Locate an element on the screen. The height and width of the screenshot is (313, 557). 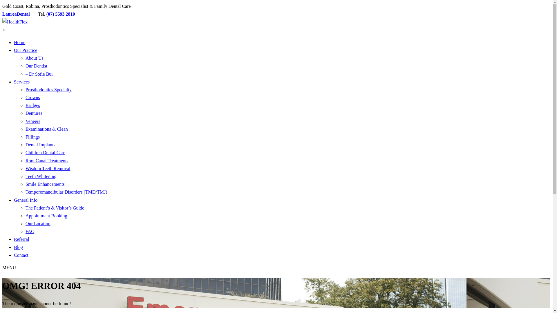
Smile Enhancements is located at coordinates (45, 184).